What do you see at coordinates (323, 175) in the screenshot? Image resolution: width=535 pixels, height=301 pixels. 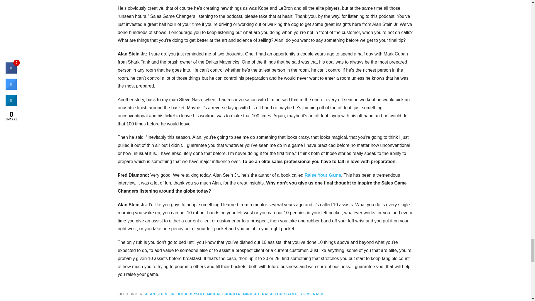 I see `Raise Your Game` at bounding box center [323, 175].